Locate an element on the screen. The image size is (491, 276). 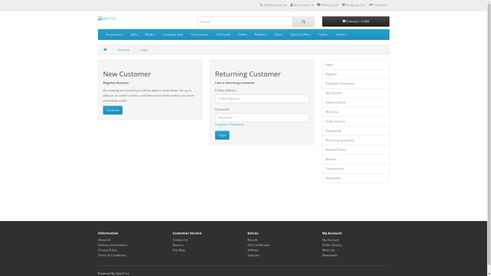
Forgotten Password is located at coordinates (356, 84).